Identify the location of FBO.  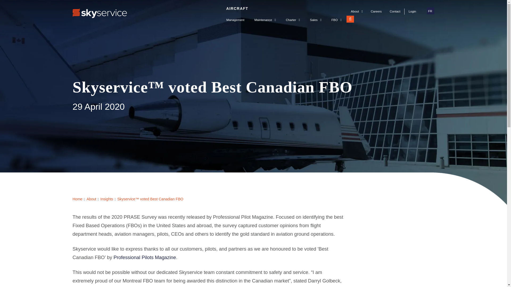
(336, 18).